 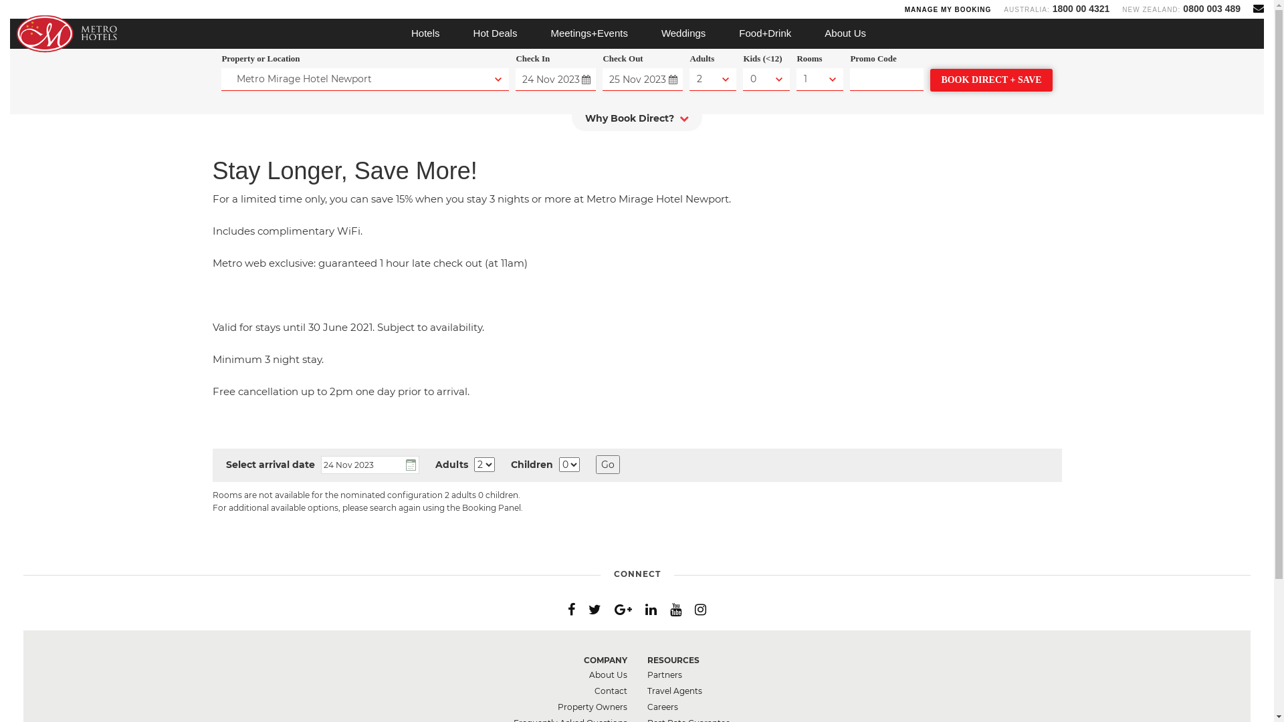 I want to click on Weddings, so click(x=683, y=33).